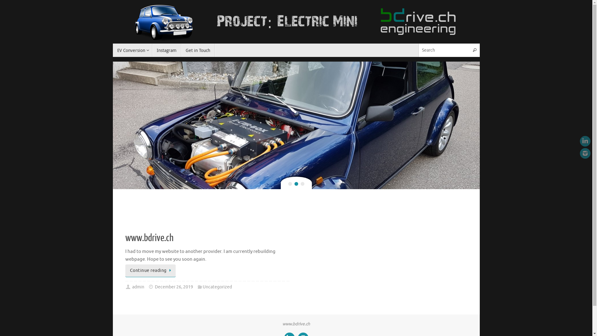 Image resolution: width=597 pixels, height=336 pixels. Describe the element at coordinates (138, 287) in the screenshot. I see `admin` at that location.